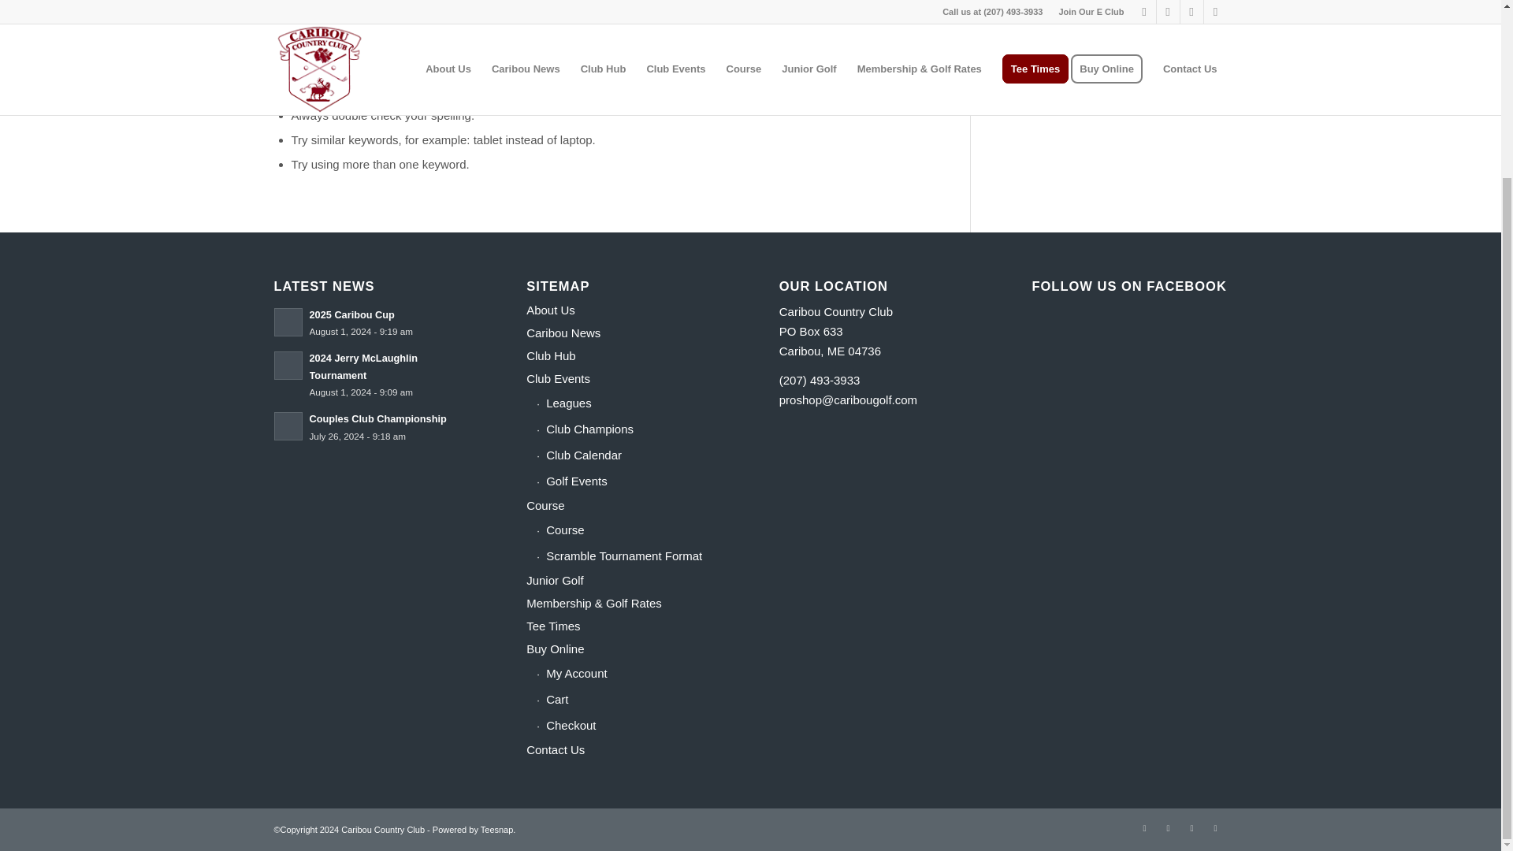  What do you see at coordinates (624, 310) in the screenshot?
I see `About Us` at bounding box center [624, 310].